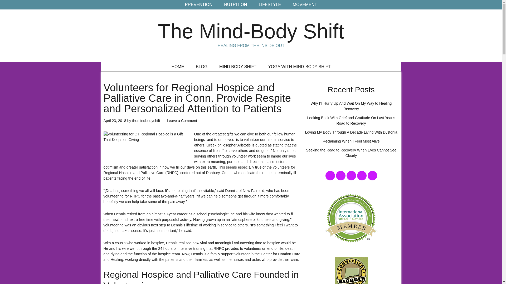 The width and height of the screenshot is (506, 284). I want to click on YOGA WITH MIND-BODY SHIFT, so click(299, 67).